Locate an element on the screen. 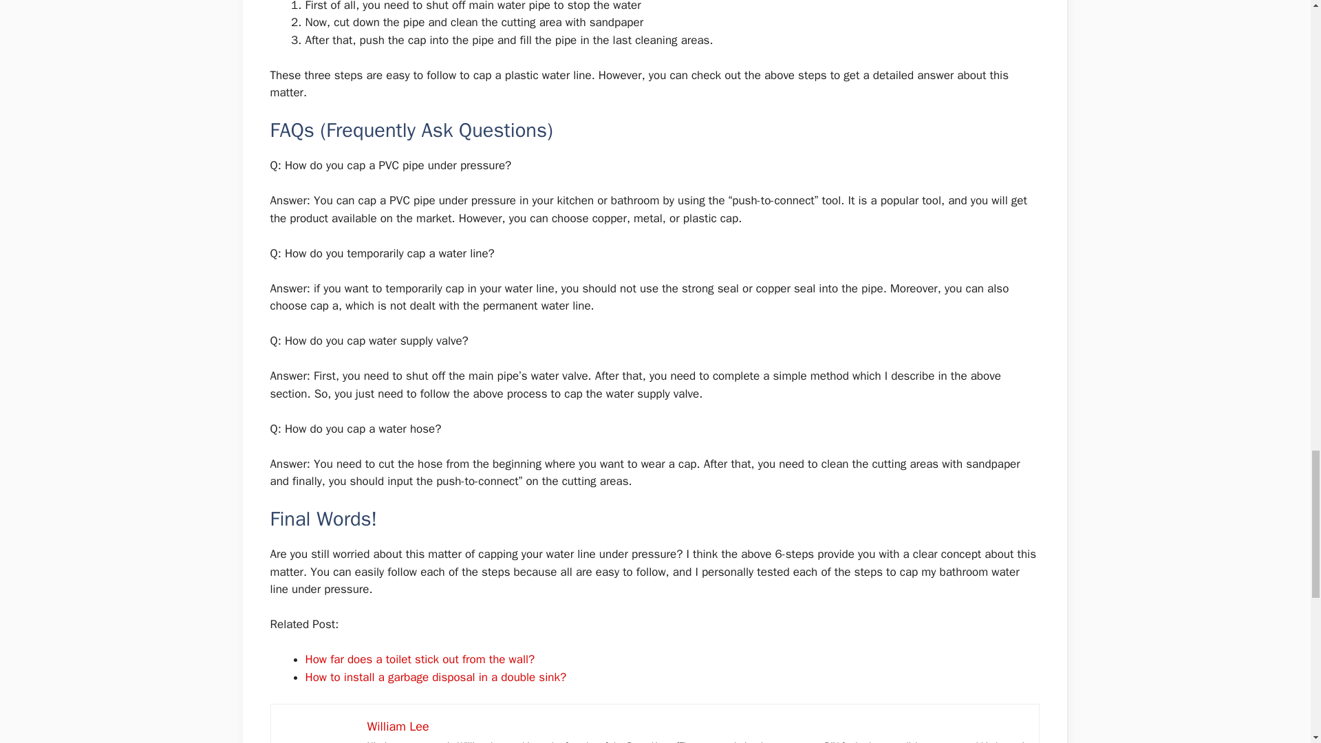 Image resolution: width=1321 pixels, height=743 pixels. William Lee is located at coordinates (398, 726).